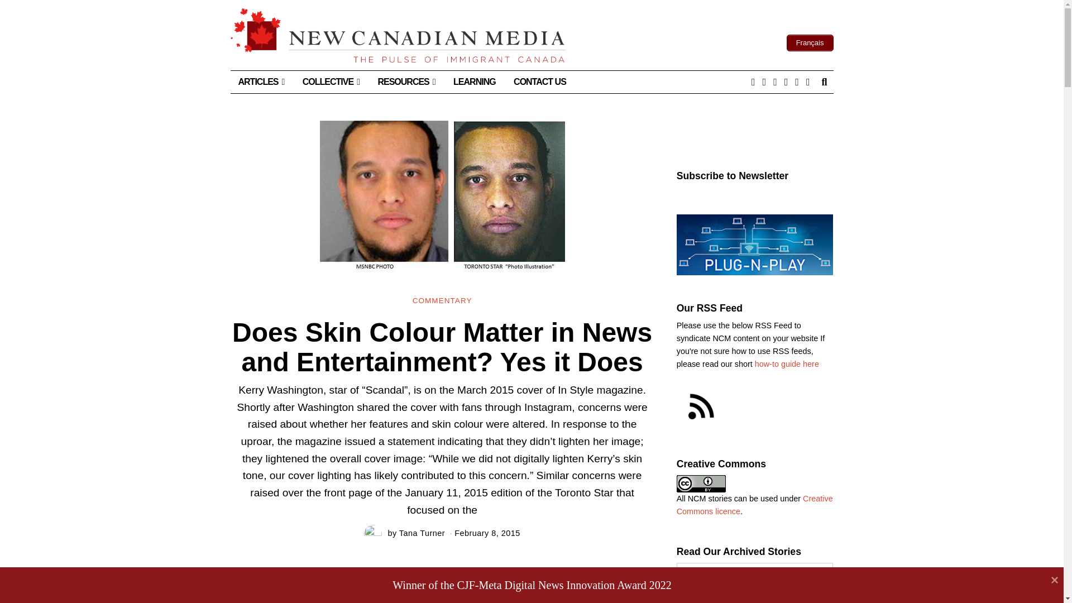 This screenshot has height=603, width=1072. I want to click on RESOURCES, so click(406, 82).